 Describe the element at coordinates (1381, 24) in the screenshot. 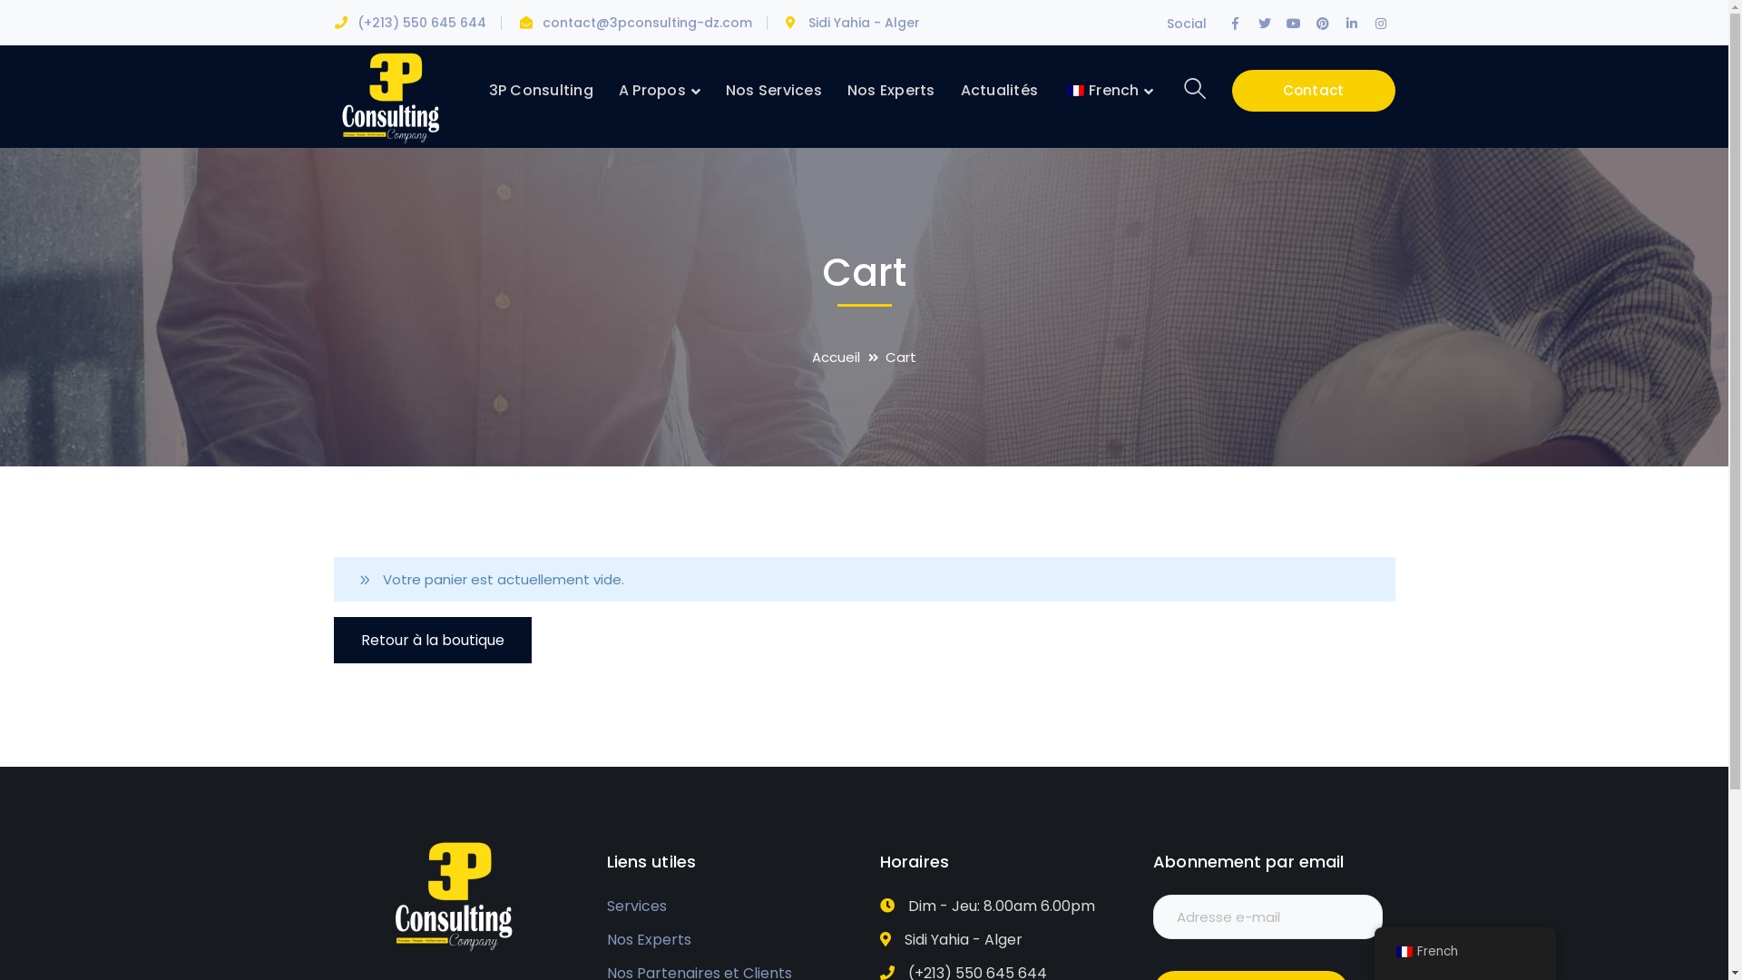

I see `Instagram Profil` at that location.